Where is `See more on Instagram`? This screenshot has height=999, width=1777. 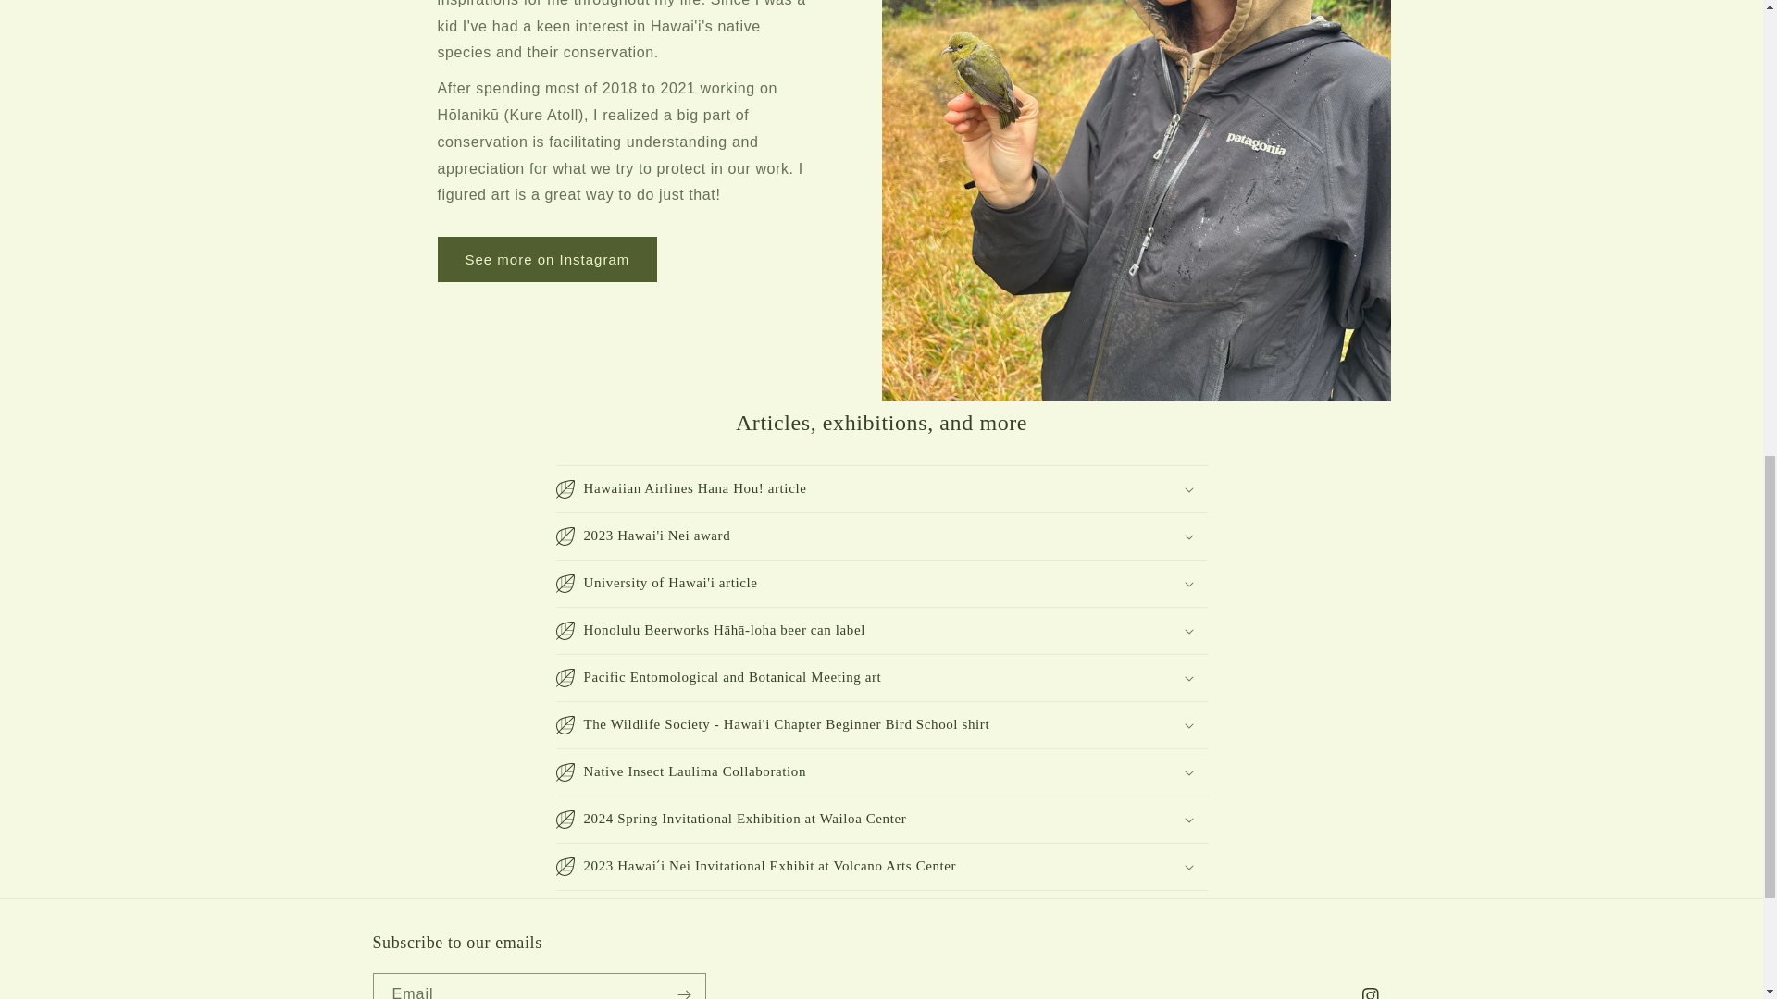
See more on Instagram is located at coordinates (547, 259).